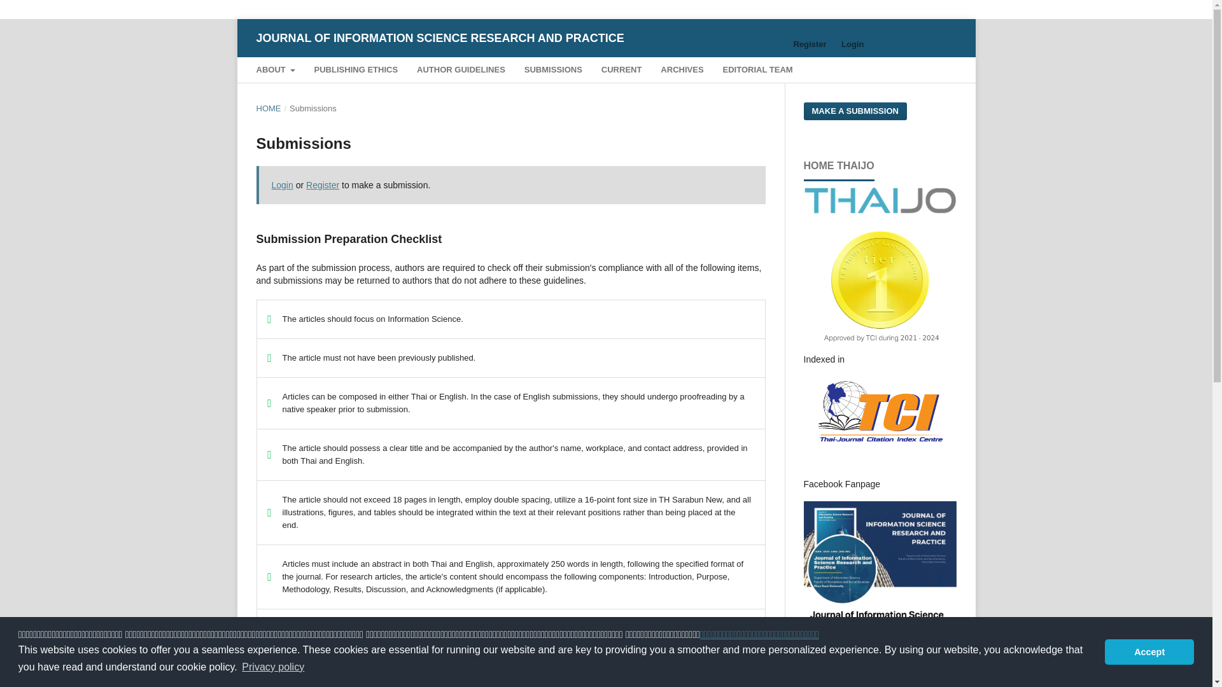  I want to click on Login, so click(282, 184).